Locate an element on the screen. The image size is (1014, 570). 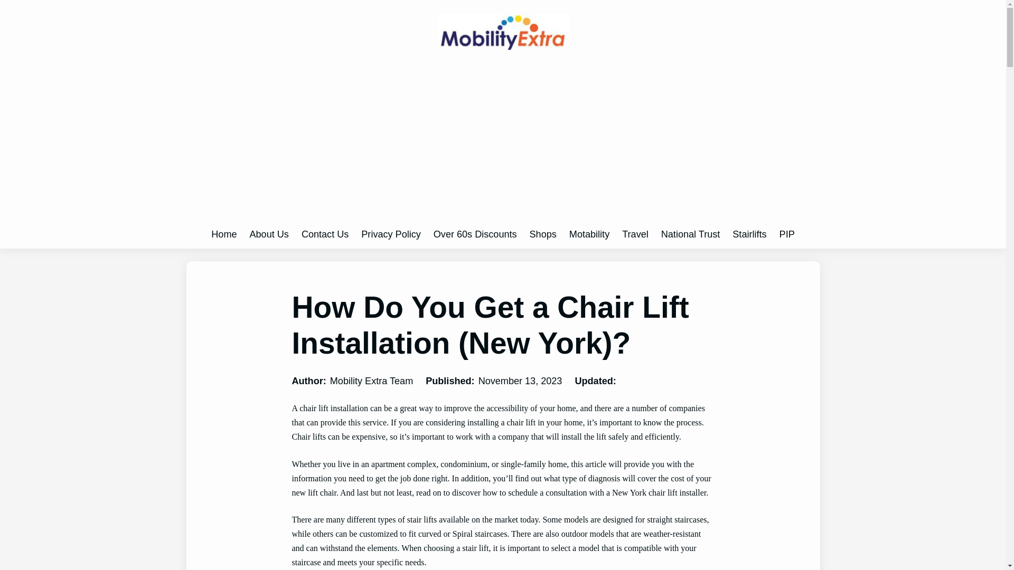
Privacy Policy is located at coordinates (391, 234).